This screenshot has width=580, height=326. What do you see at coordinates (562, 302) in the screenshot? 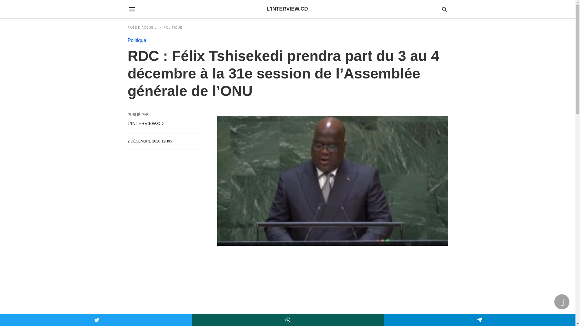
I see `back to top` at bounding box center [562, 302].